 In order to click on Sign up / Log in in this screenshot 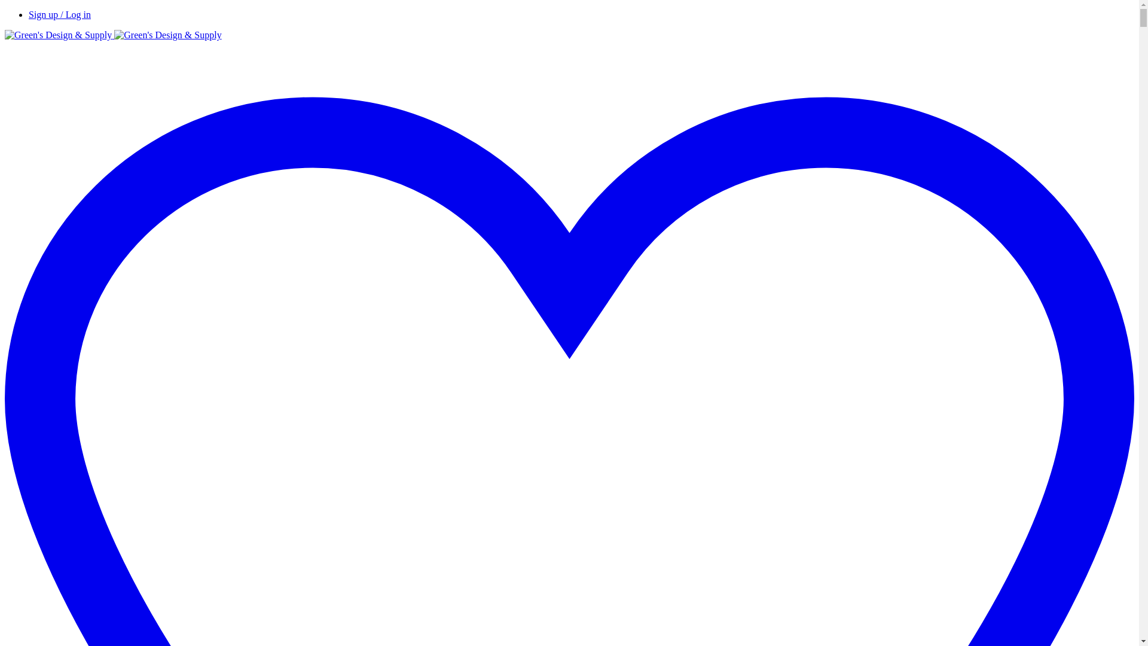, I will do `click(60, 14)`.